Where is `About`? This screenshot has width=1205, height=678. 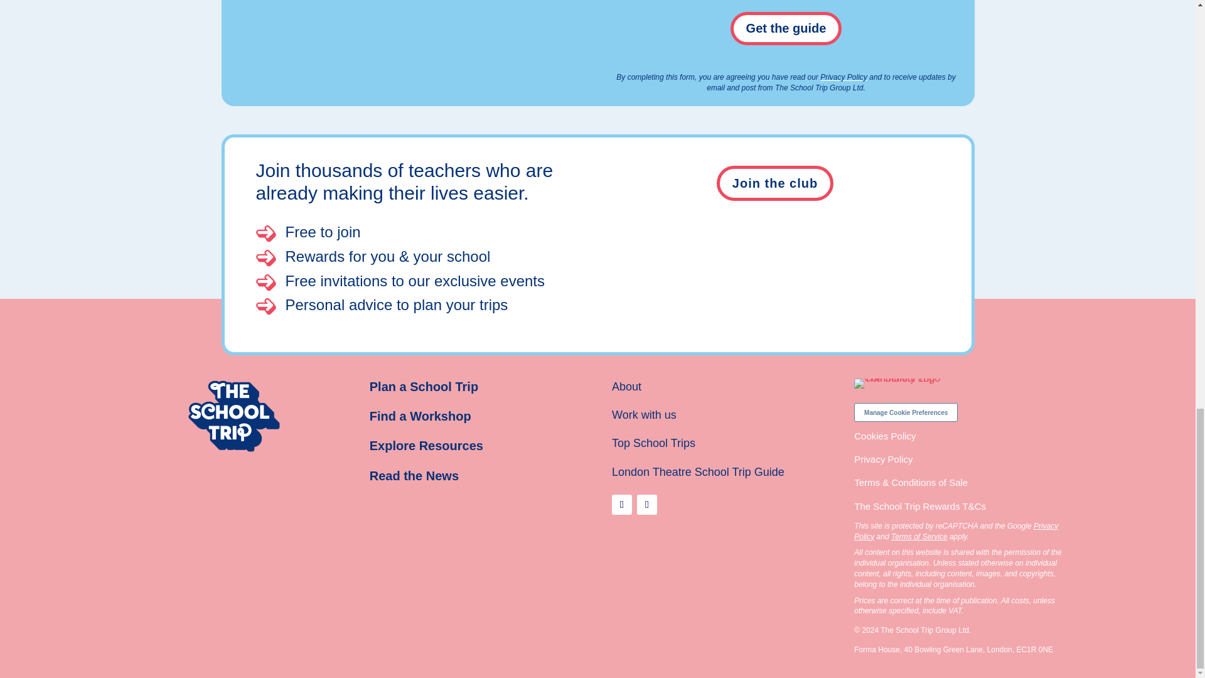 About is located at coordinates (626, 387).